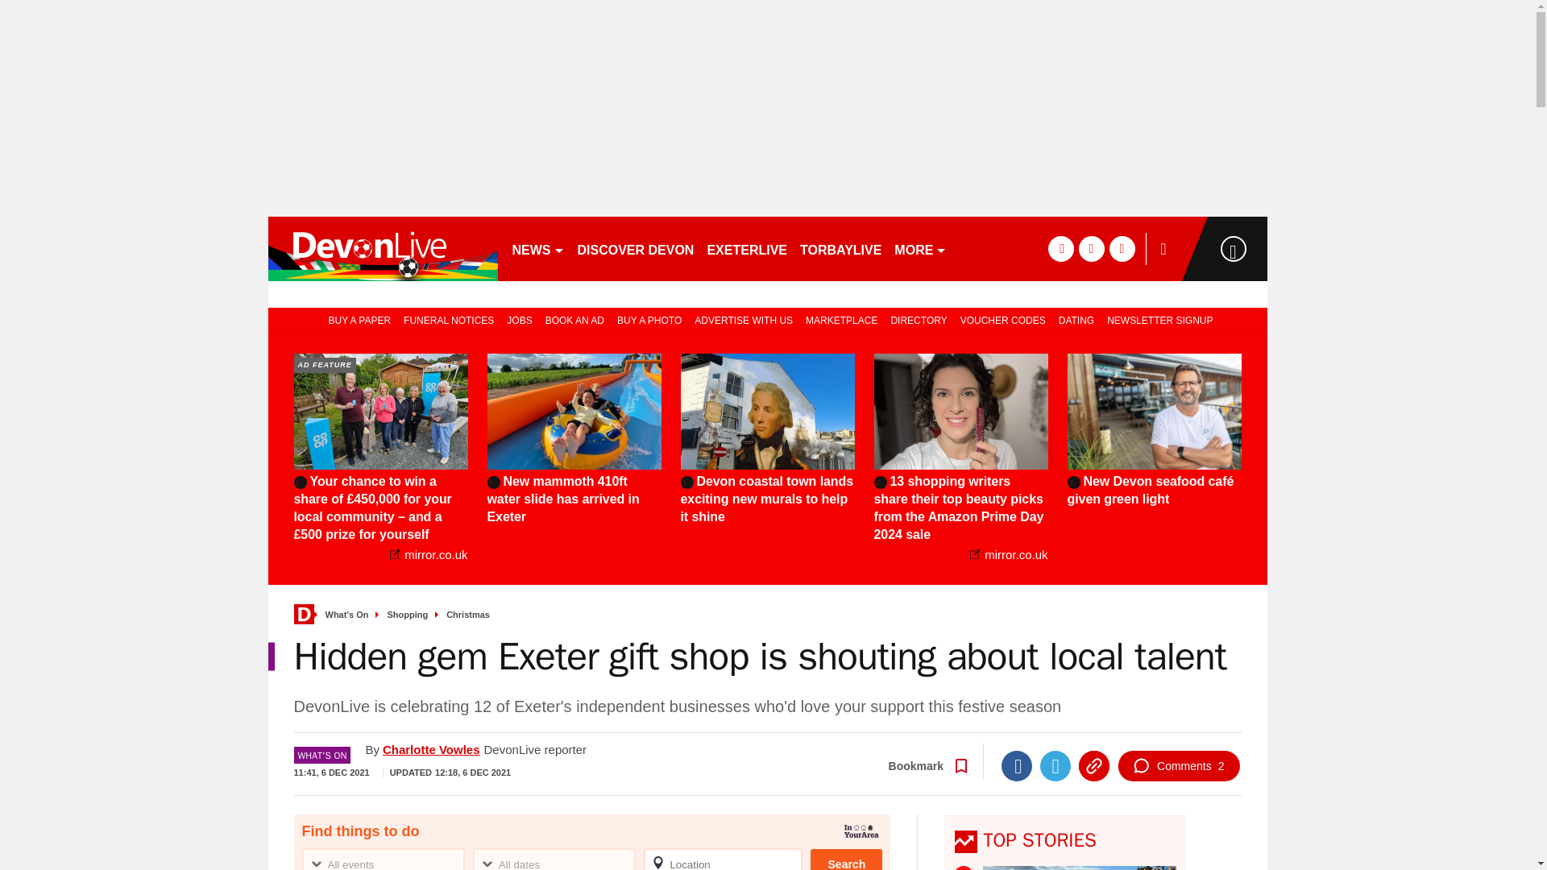 This screenshot has height=870, width=1547. What do you see at coordinates (1060, 248) in the screenshot?
I see `facebook` at bounding box center [1060, 248].